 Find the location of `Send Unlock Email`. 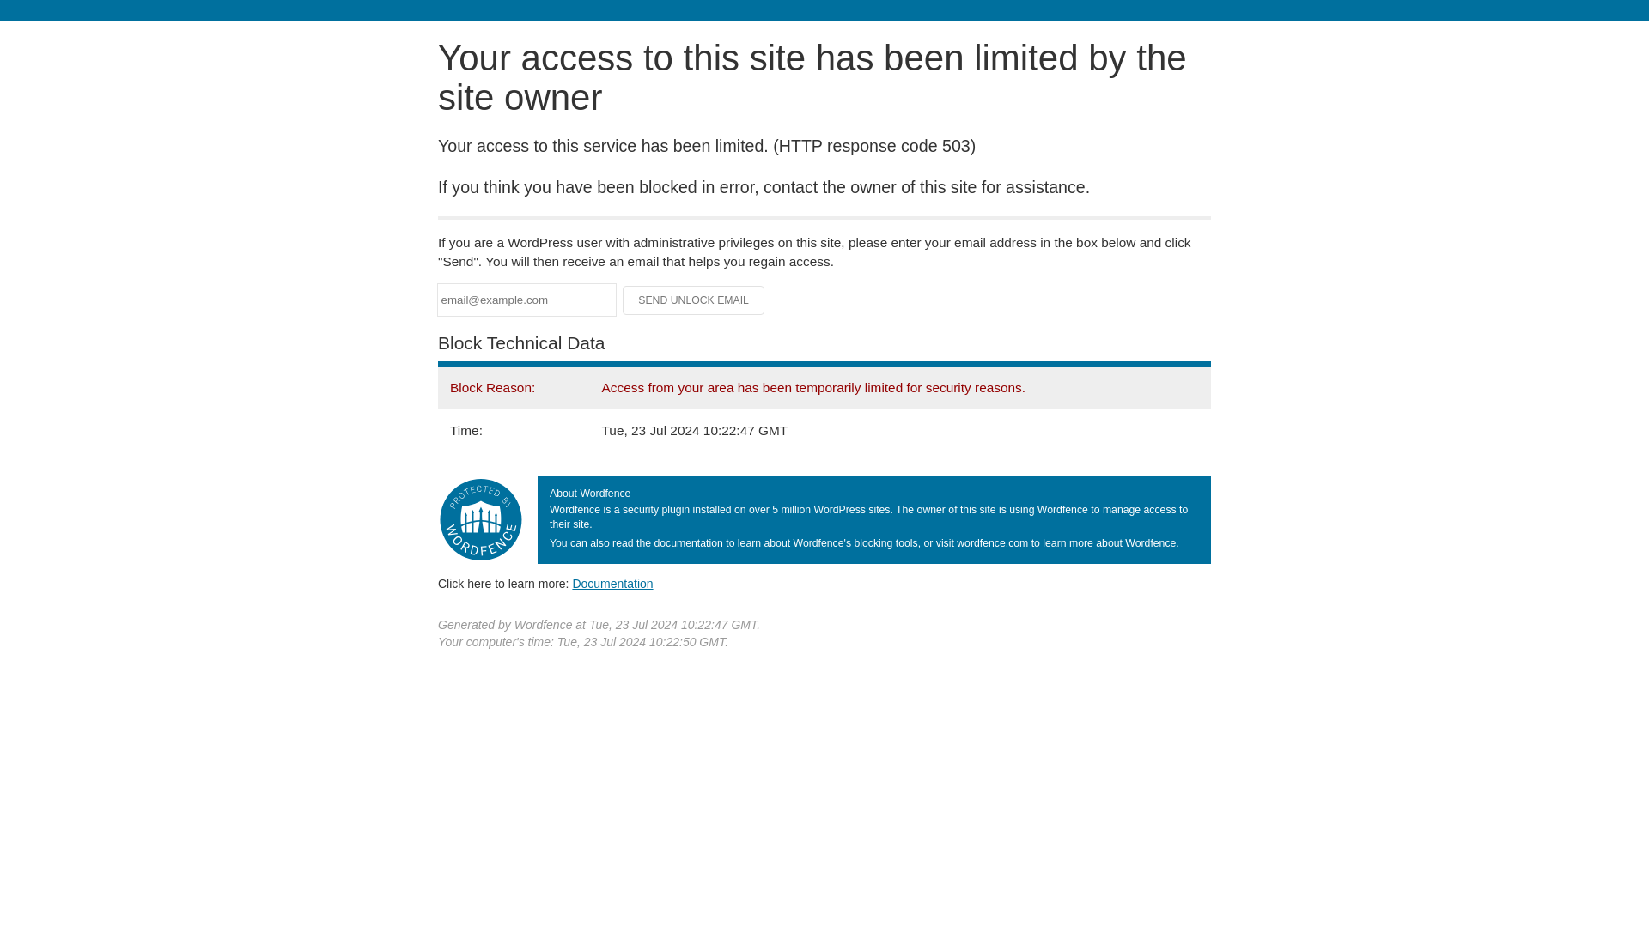

Send Unlock Email is located at coordinates (694, 300).